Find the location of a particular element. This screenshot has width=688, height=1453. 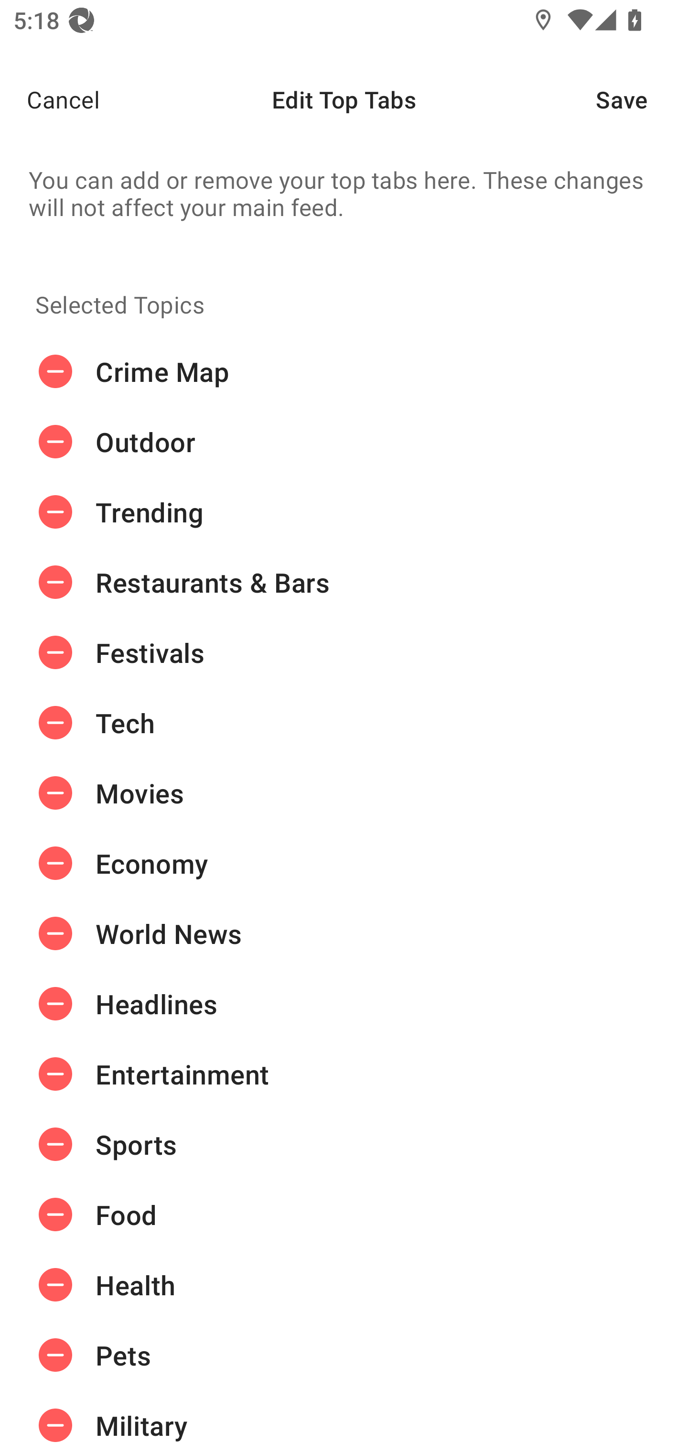

Sports is located at coordinates (344, 1144).